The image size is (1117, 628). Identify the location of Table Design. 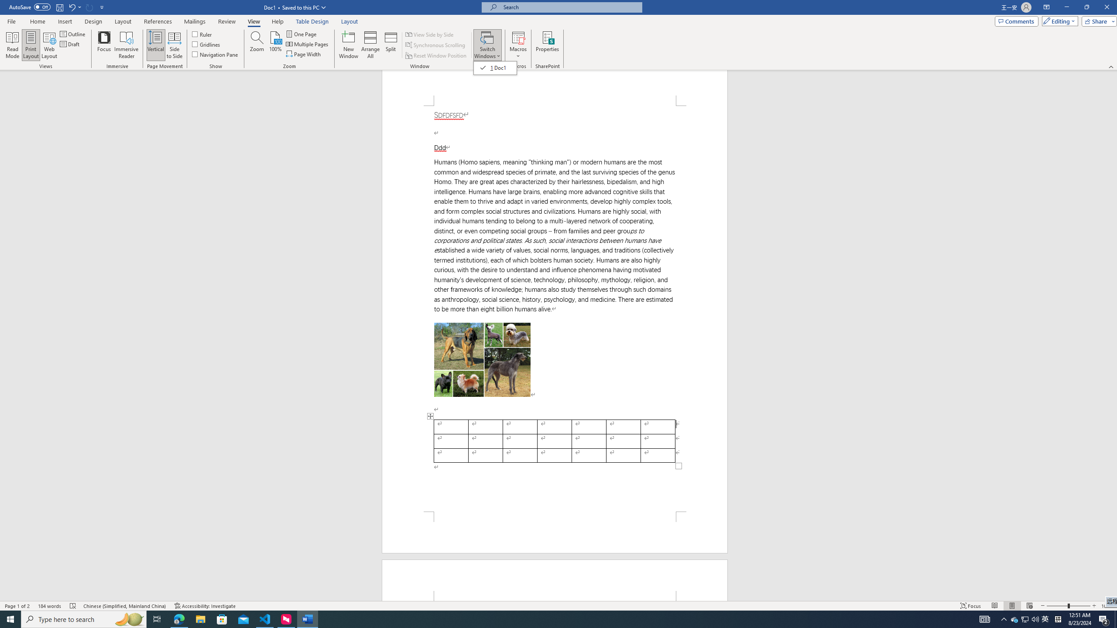
(312, 21).